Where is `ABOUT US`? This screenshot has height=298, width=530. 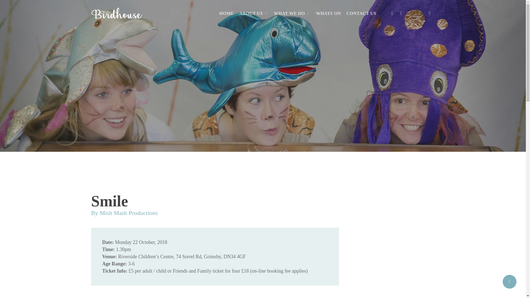 ABOUT US is located at coordinates (254, 13).